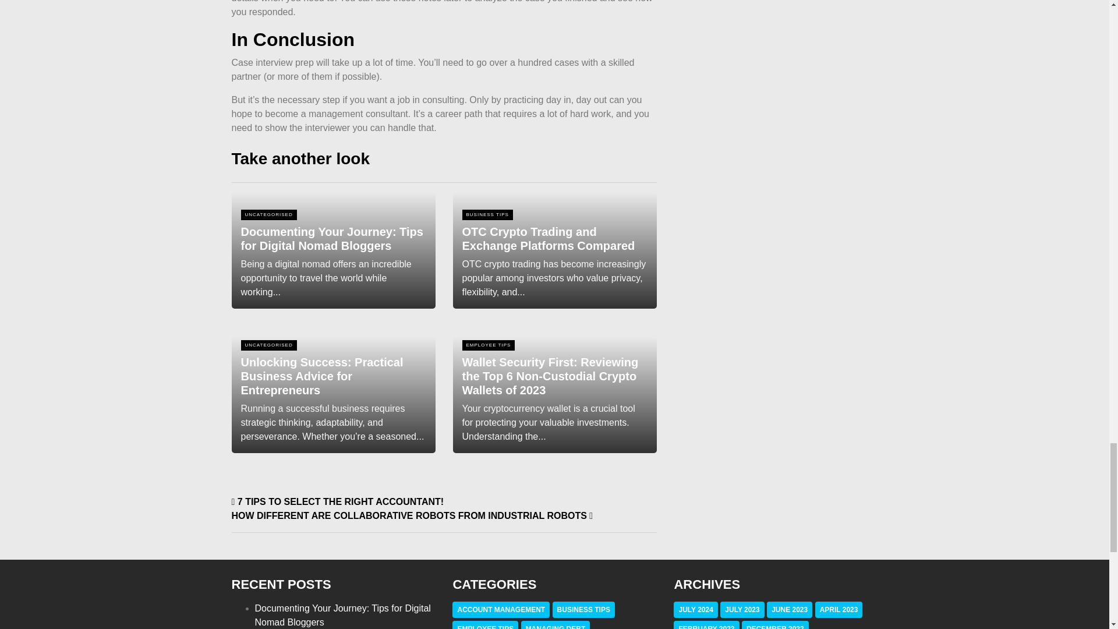 This screenshot has height=629, width=1118. Describe the element at coordinates (554, 255) in the screenshot. I see `OTC Crypto Trading and Exchange Platforms Compared` at that location.